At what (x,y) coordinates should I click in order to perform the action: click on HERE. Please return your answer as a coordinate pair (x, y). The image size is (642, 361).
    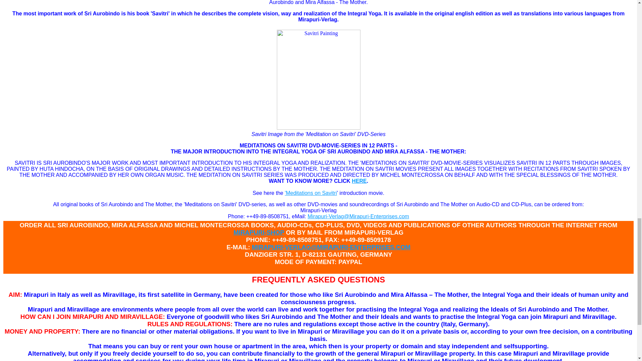
    Looking at the image, I should click on (359, 181).